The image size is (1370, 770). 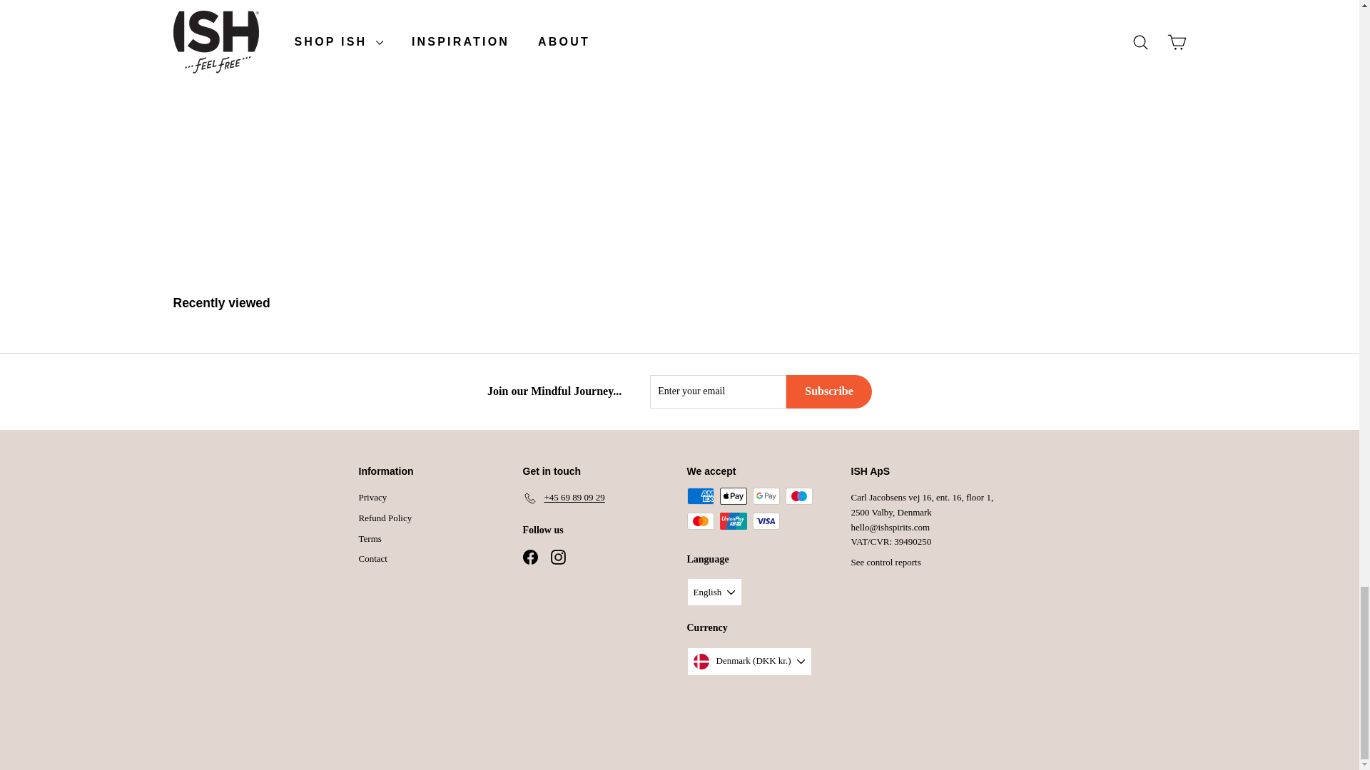 What do you see at coordinates (733, 496) in the screenshot?
I see `Apple Pay` at bounding box center [733, 496].